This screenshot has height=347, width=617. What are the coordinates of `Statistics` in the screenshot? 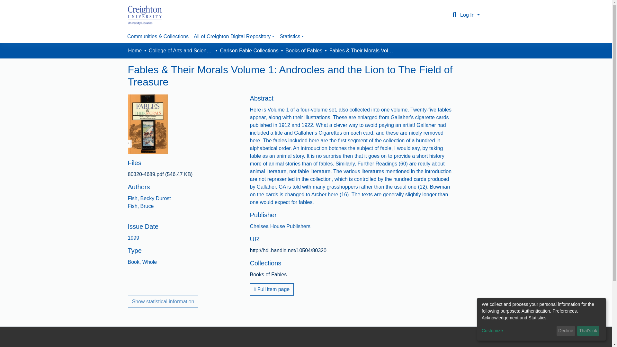 It's located at (292, 36).